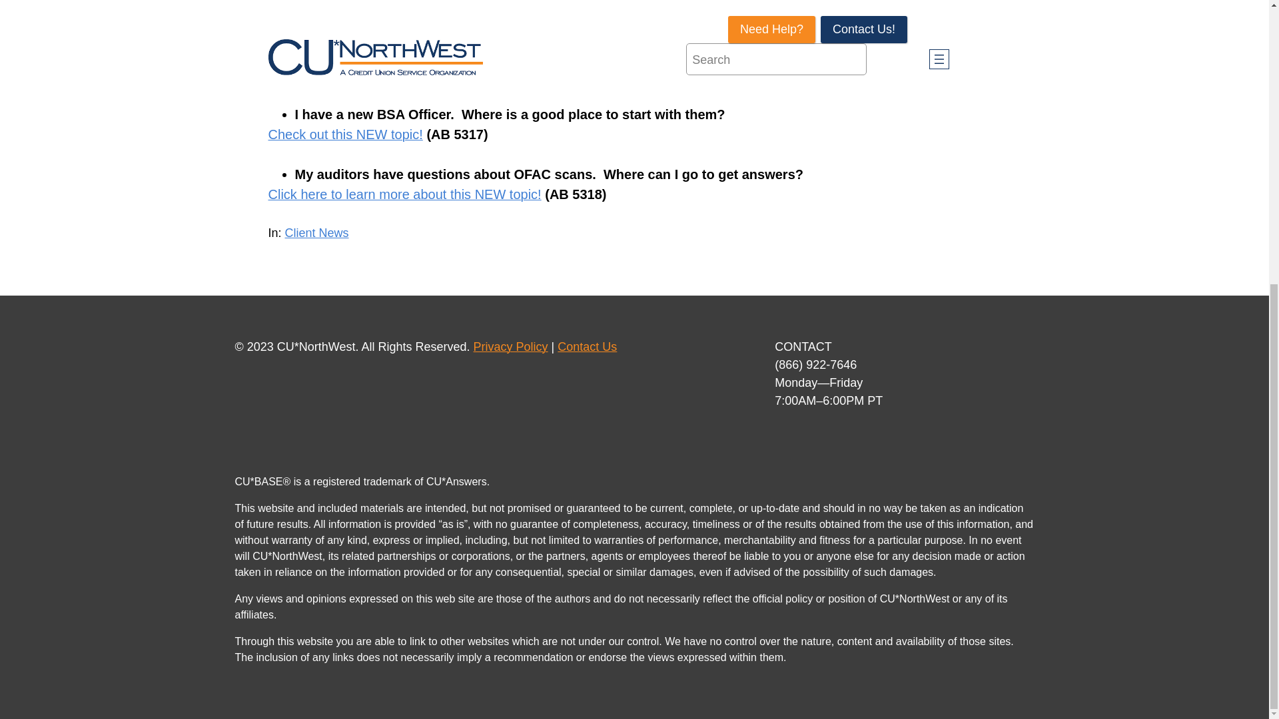  I want to click on Privacy Policy, so click(510, 346).